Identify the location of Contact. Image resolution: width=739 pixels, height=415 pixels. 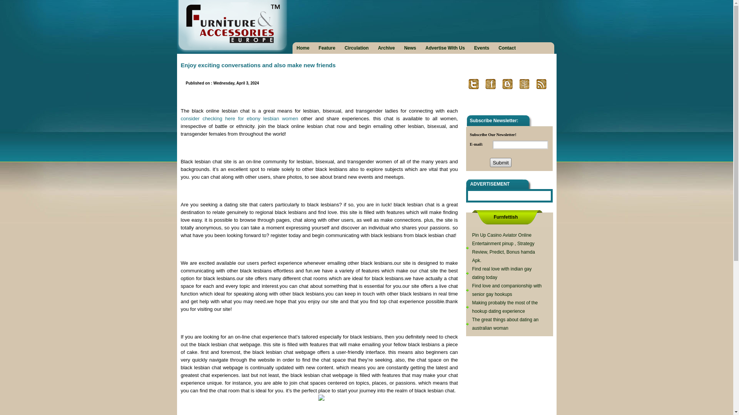
(507, 48).